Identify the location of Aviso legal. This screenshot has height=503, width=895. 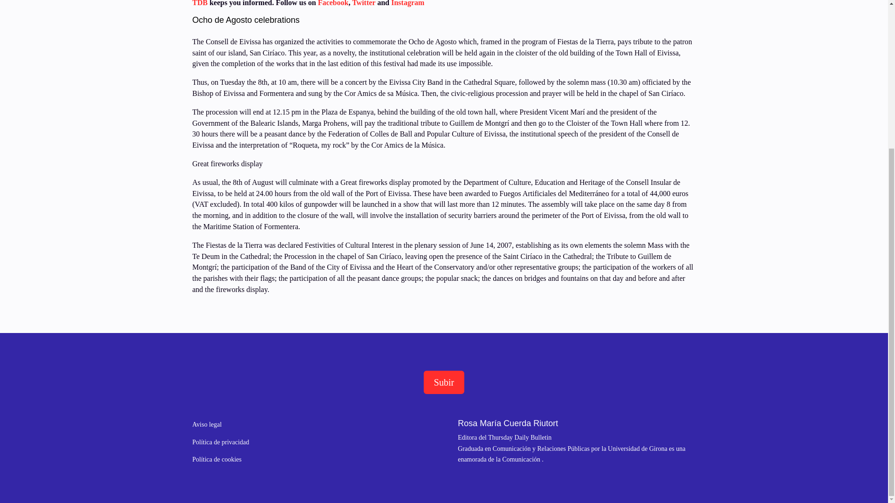
(207, 424).